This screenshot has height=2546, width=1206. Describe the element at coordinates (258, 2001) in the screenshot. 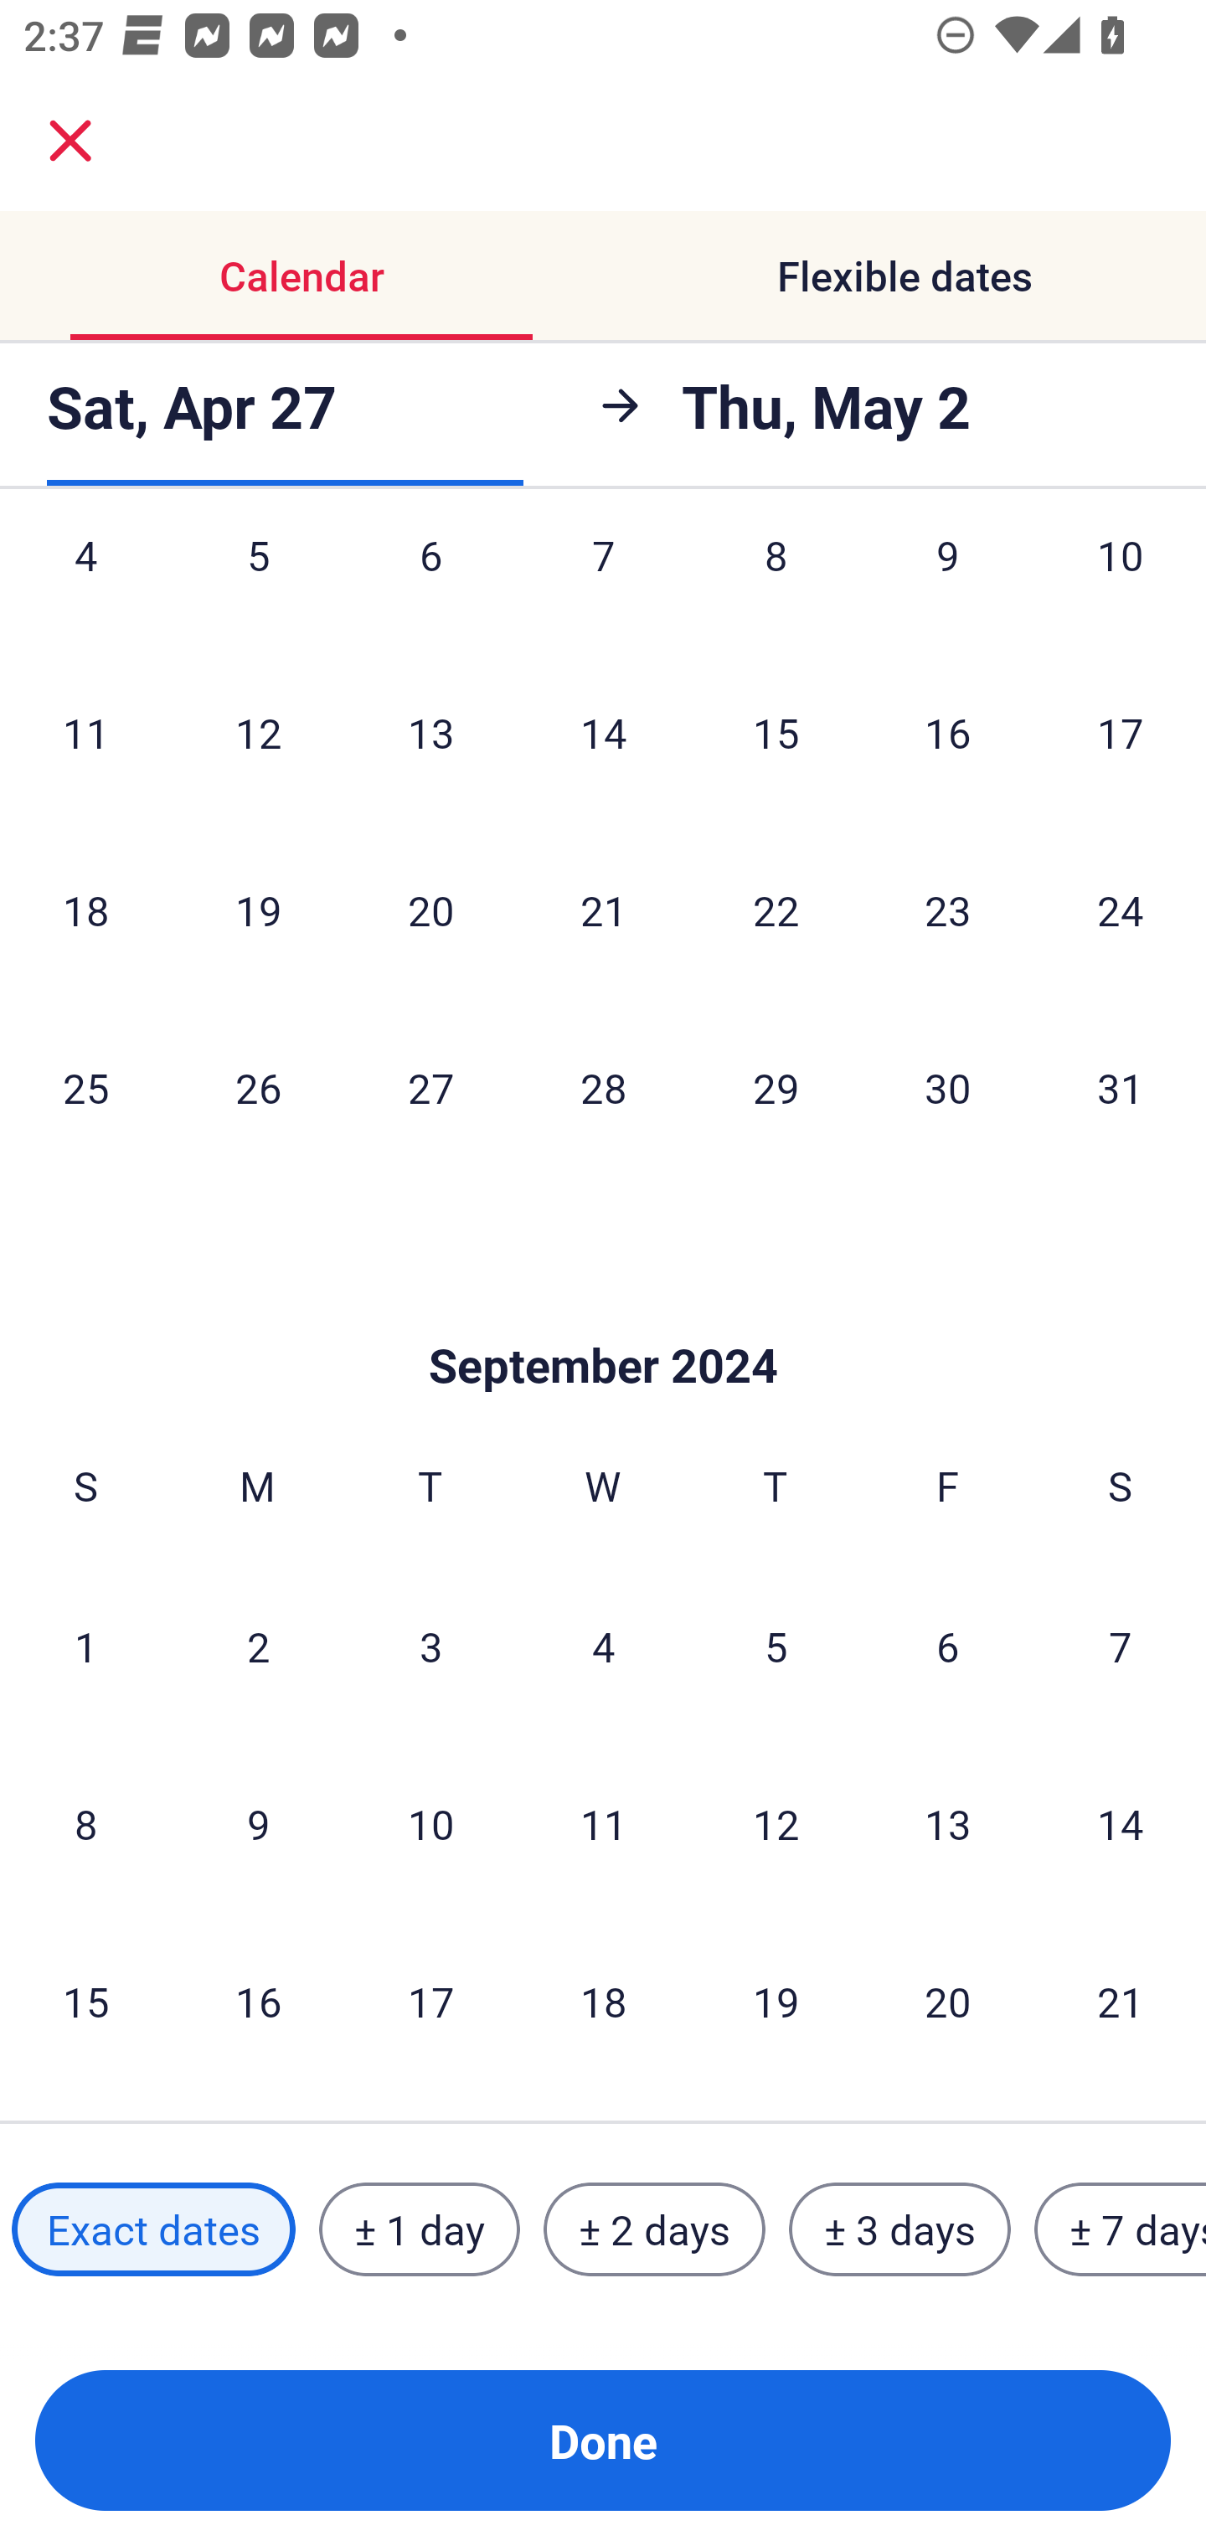

I see `16 Monday, September 16, 2024` at that location.